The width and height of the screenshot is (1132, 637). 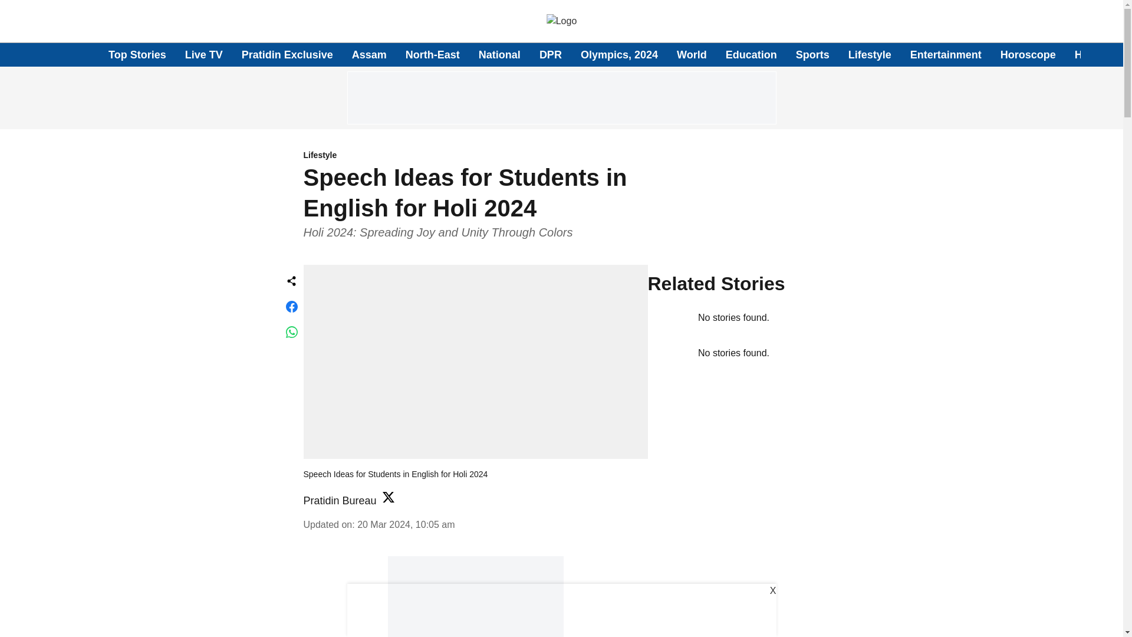 I want to click on Education, so click(x=751, y=54).